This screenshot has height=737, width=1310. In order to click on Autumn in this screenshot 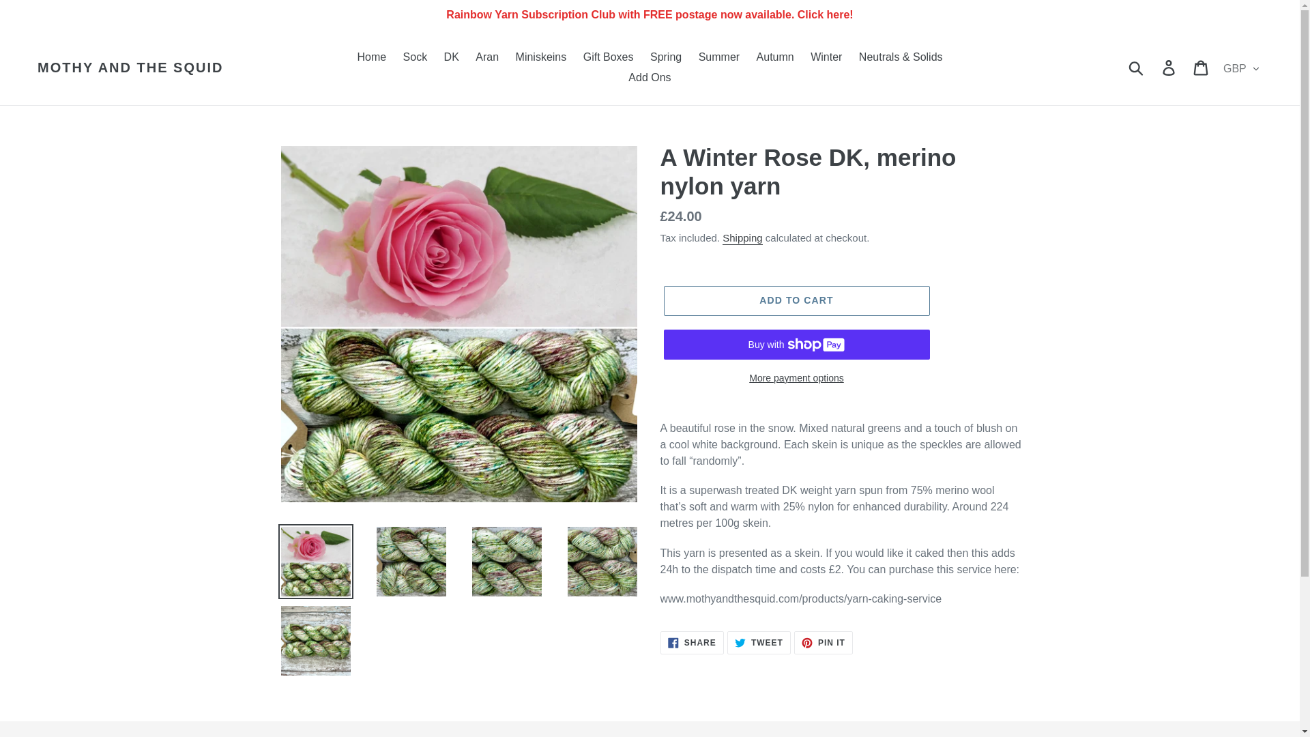, I will do `click(775, 57)`.